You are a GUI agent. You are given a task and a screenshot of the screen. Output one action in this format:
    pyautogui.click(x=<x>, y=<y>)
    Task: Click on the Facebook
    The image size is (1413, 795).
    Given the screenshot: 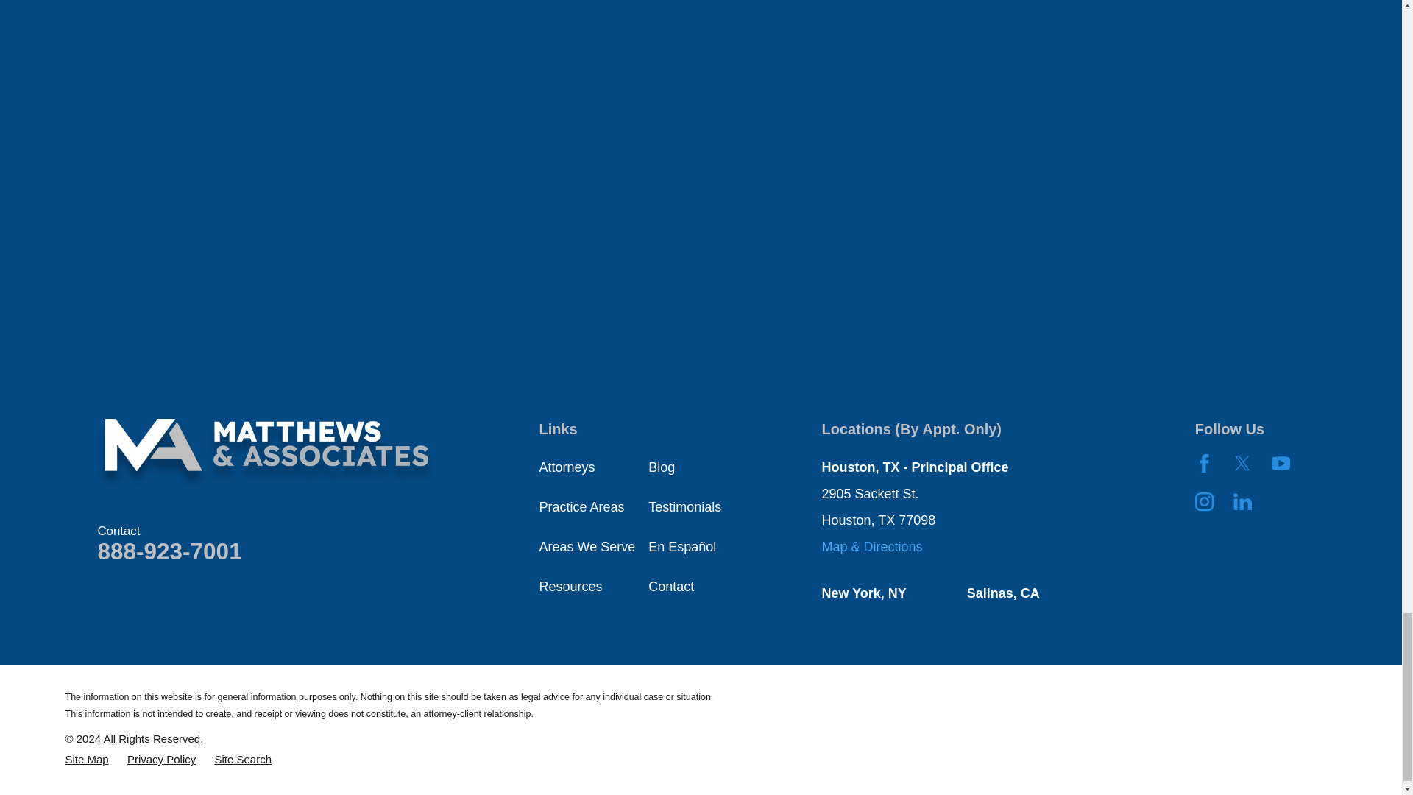 What is the action you would take?
    pyautogui.click(x=1204, y=462)
    